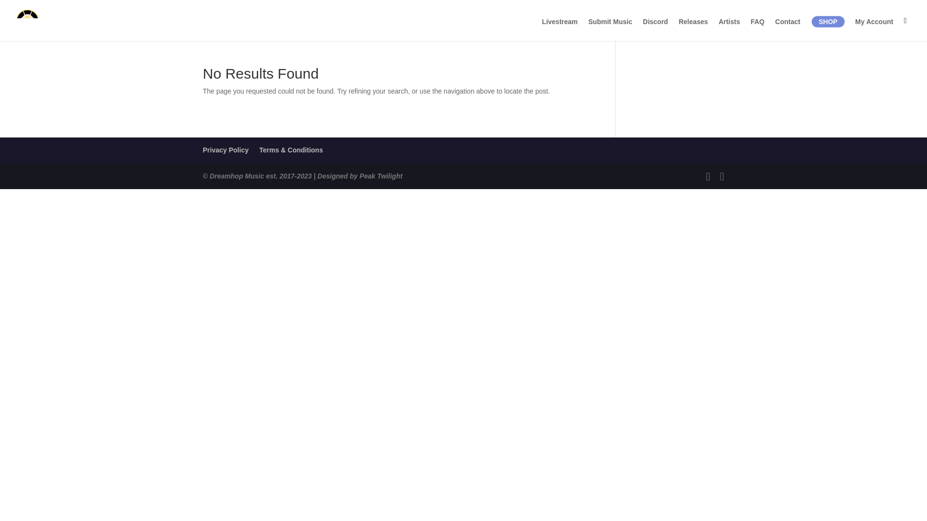 This screenshot has width=927, height=521. I want to click on FAQ, so click(758, 29).